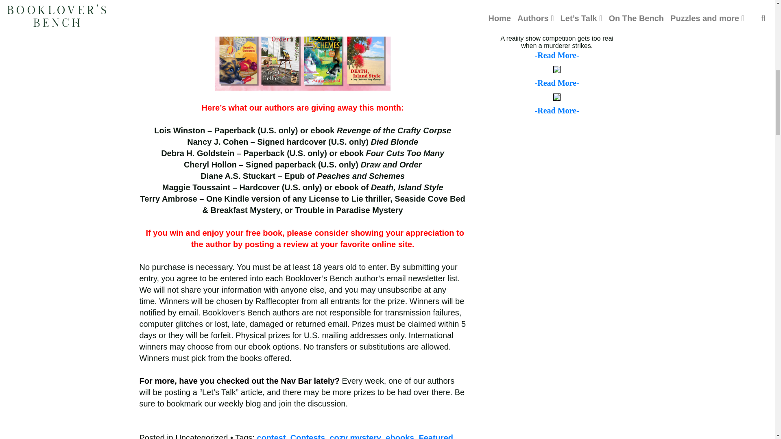 The width and height of the screenshot is (781, 439). I want to click on ebooks, so click(399, 436).